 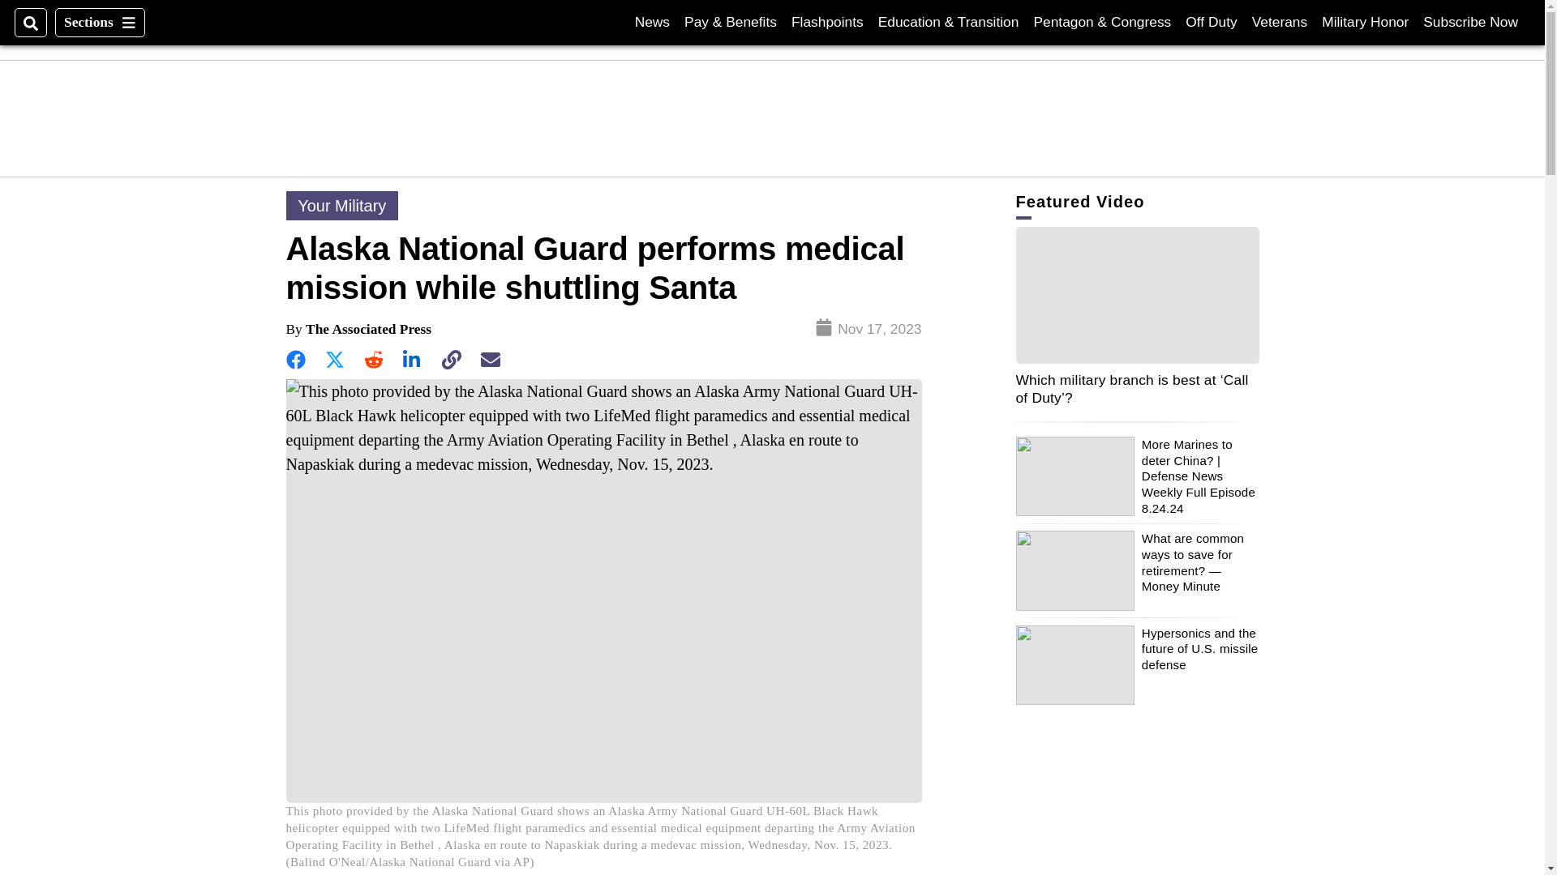 What do you see at coordinates (99, 23) in the screenshot?
I see `Sections` at bounding box center [99, 23].